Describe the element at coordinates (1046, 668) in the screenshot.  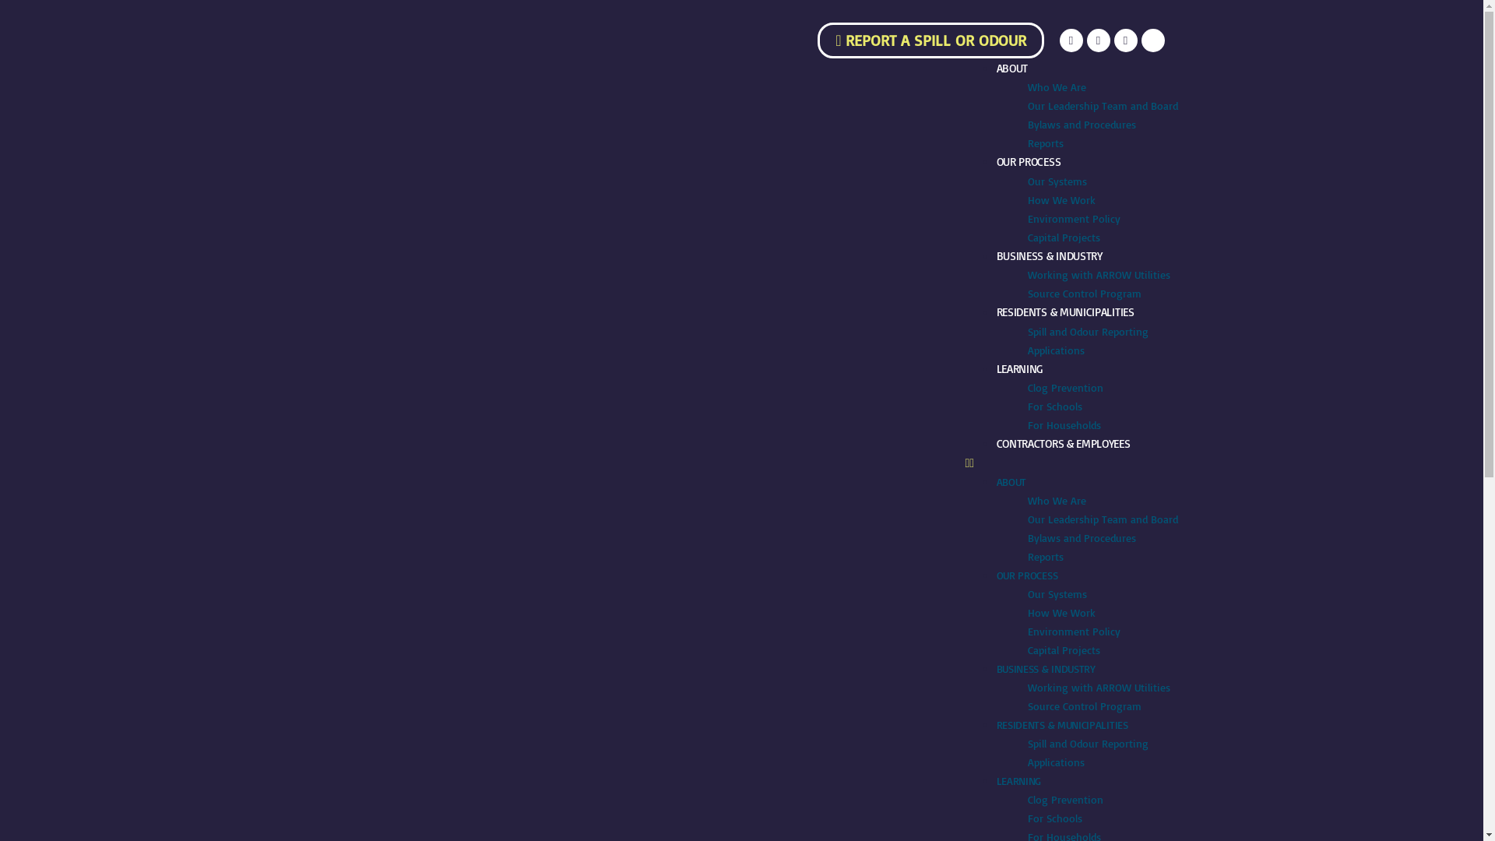
I see `BUSINESS & INDUSTRY` at that location.